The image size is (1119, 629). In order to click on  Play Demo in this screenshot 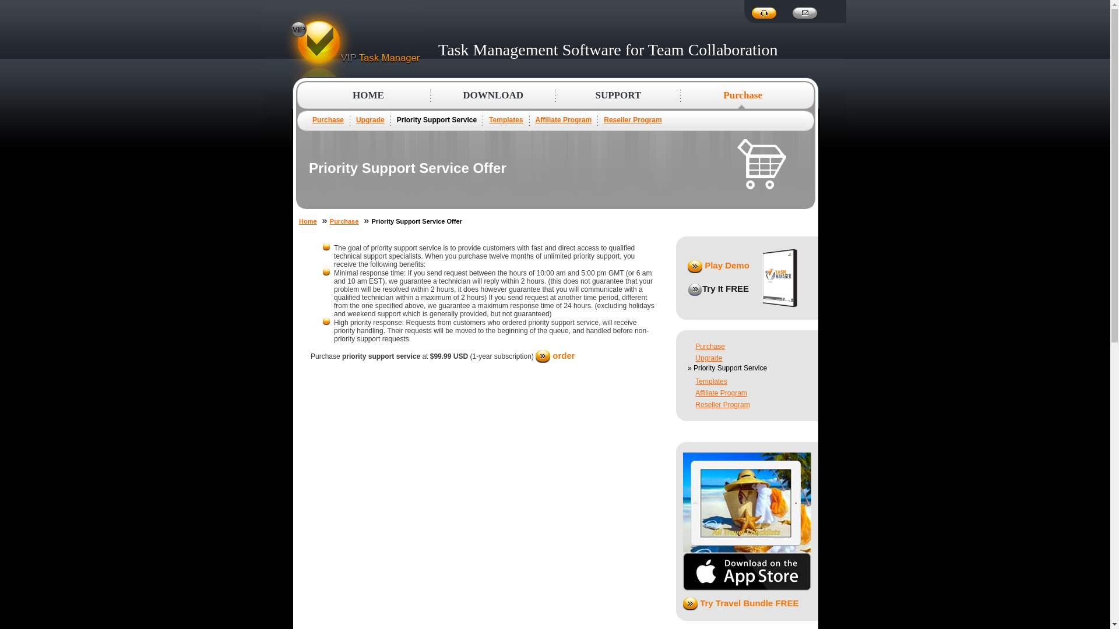, I will do `click(719, 266)`.